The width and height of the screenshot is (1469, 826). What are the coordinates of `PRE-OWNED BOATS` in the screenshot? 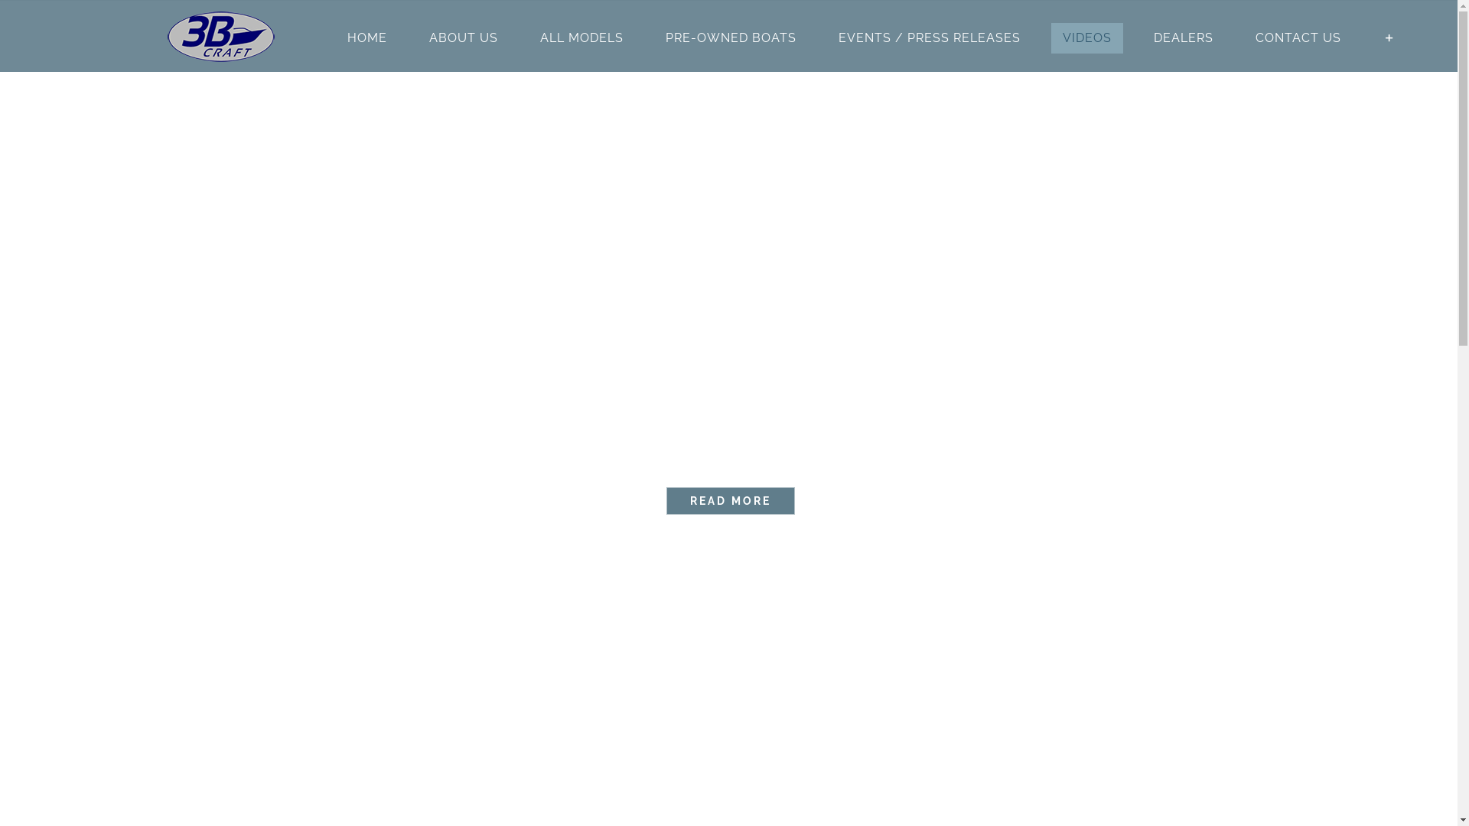 It's located at (731, 38).